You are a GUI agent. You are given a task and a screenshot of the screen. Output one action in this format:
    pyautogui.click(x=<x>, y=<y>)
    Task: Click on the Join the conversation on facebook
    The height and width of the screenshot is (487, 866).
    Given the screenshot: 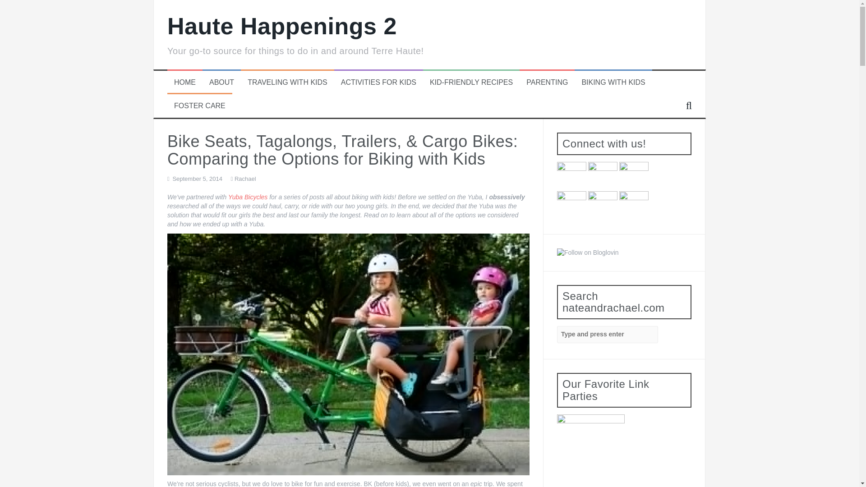 What is the action you would take?
    pyautogui.click(x=603, y=176)
    